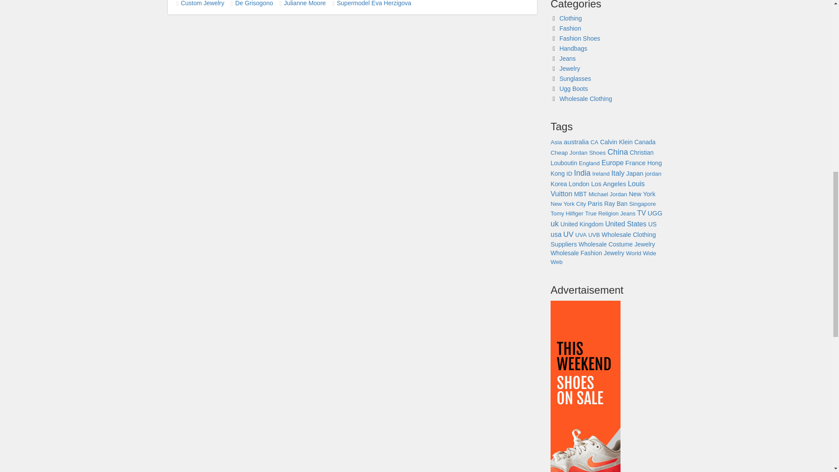  Describe the element at coordinates (594, 142) in the screenshot. I see `CA` at that location.